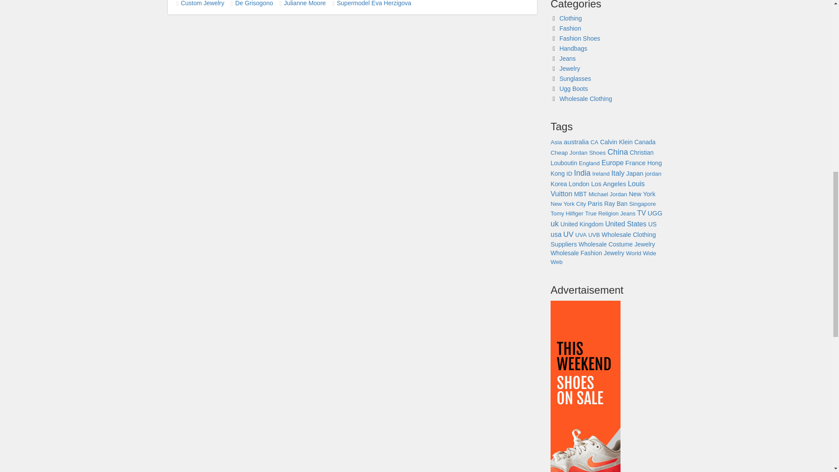  Describe the element at coordinates (594, 142) in the screenshot. I see `CA` at that location.